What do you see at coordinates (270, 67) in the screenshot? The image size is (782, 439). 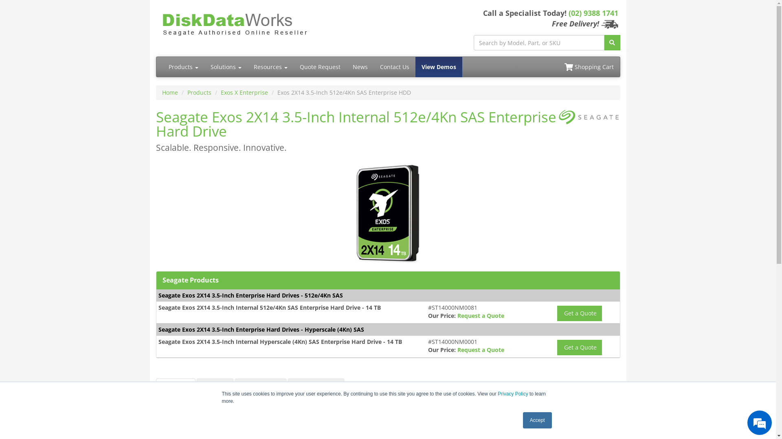 I see `Resources` at bounding box center [270, 67].